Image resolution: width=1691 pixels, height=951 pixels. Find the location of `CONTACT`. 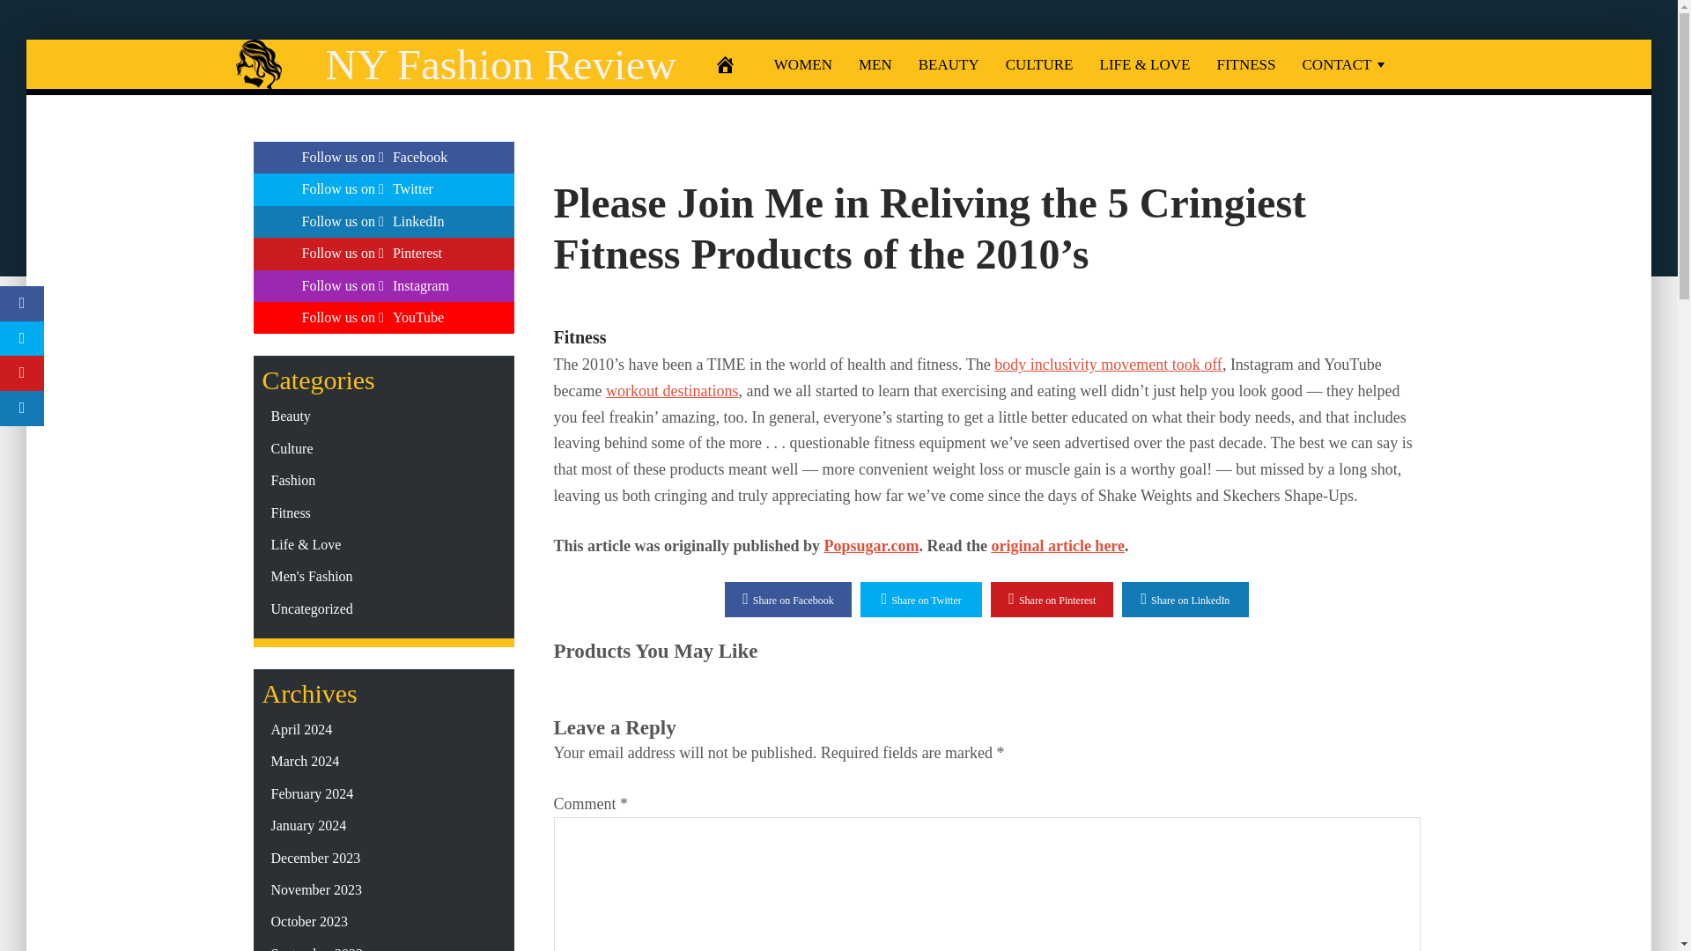

CONTACT is located at coordinates (1346, 64).